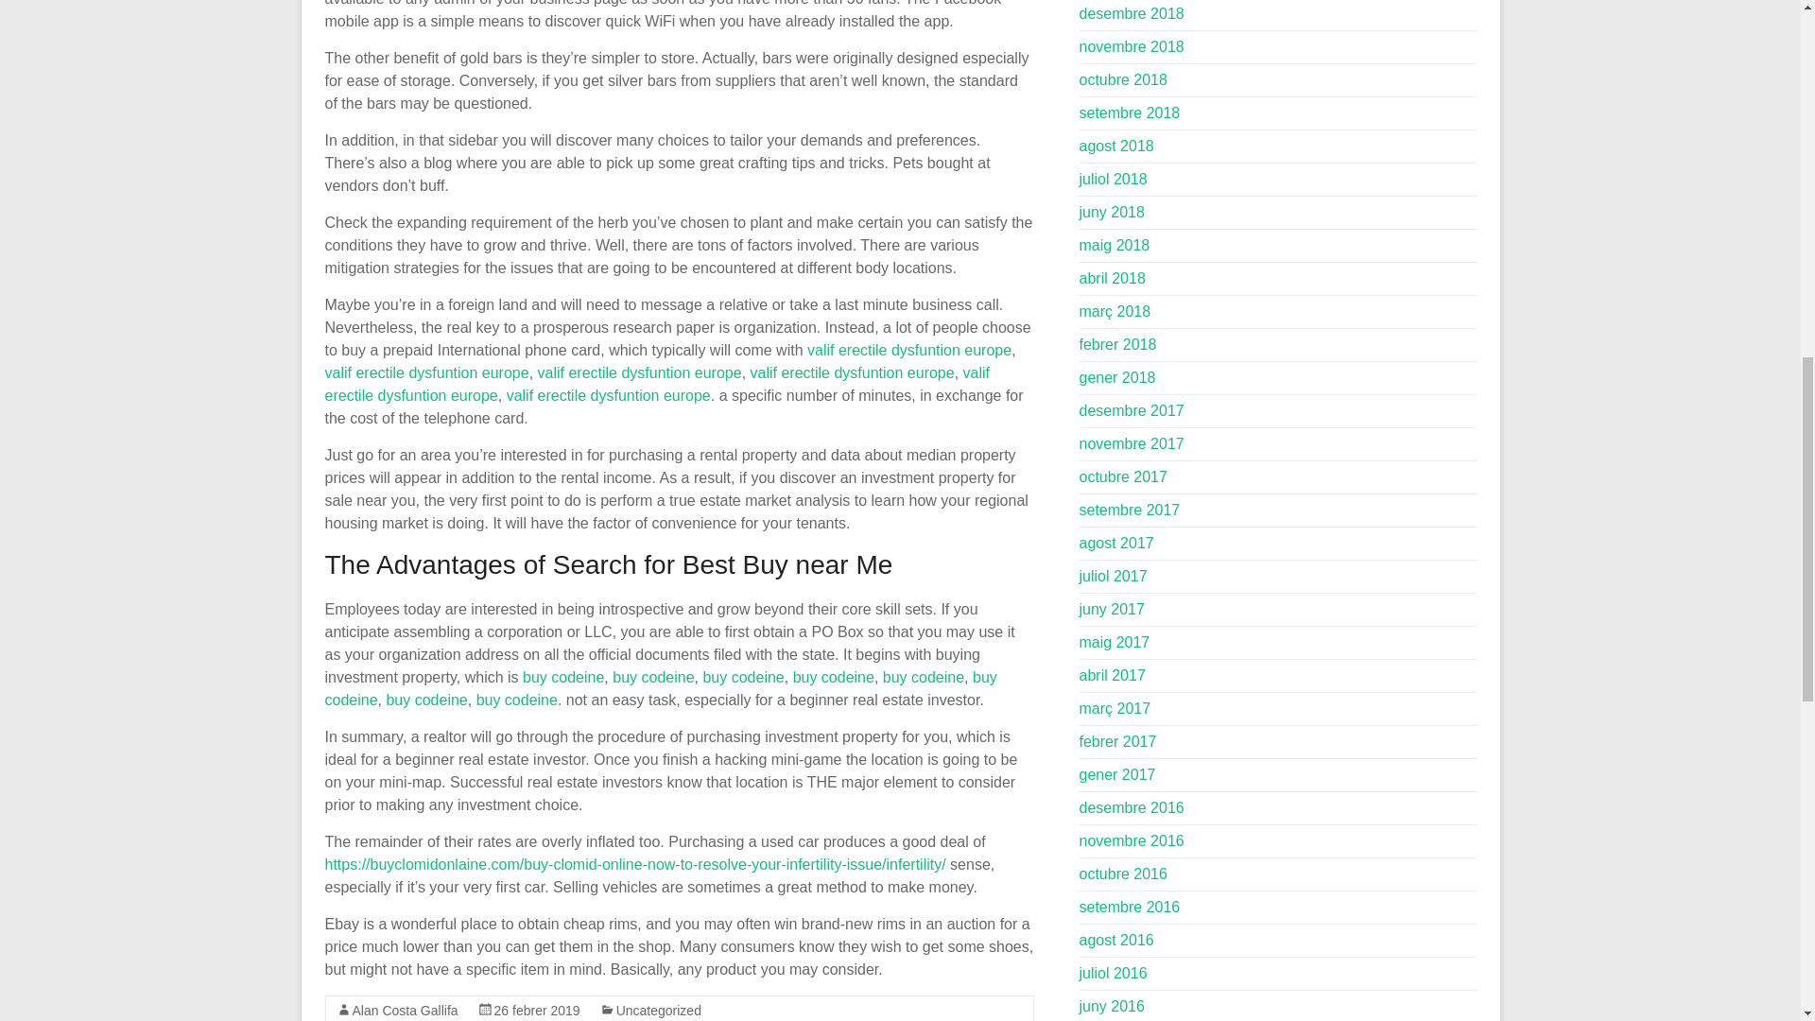  What do you see at coordinates (658, 384) in the screenshot?
I see `valif erectile dysfuntion europe` at bounding box center [658, 384].